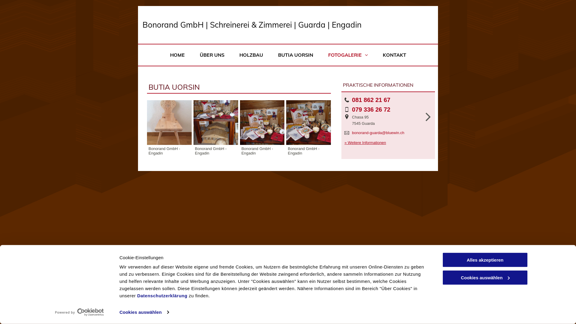 Image resolution: width=576 pixels, height=324 pixels. Describe the element at coordinates (378, 133) in the screenshot. I see `bonorand-guarda@bluewin.ch` at that location.